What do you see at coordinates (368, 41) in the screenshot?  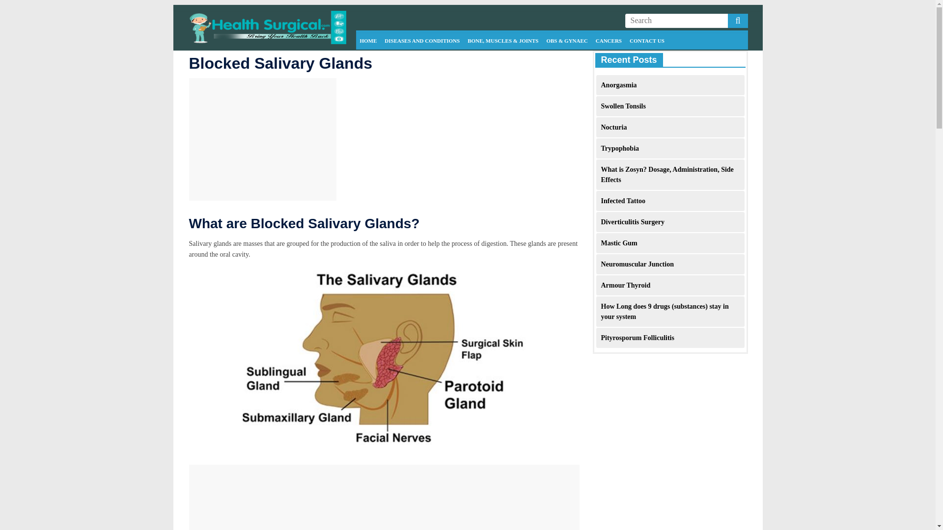 I see `HOME` at bounding box center [368, 41].